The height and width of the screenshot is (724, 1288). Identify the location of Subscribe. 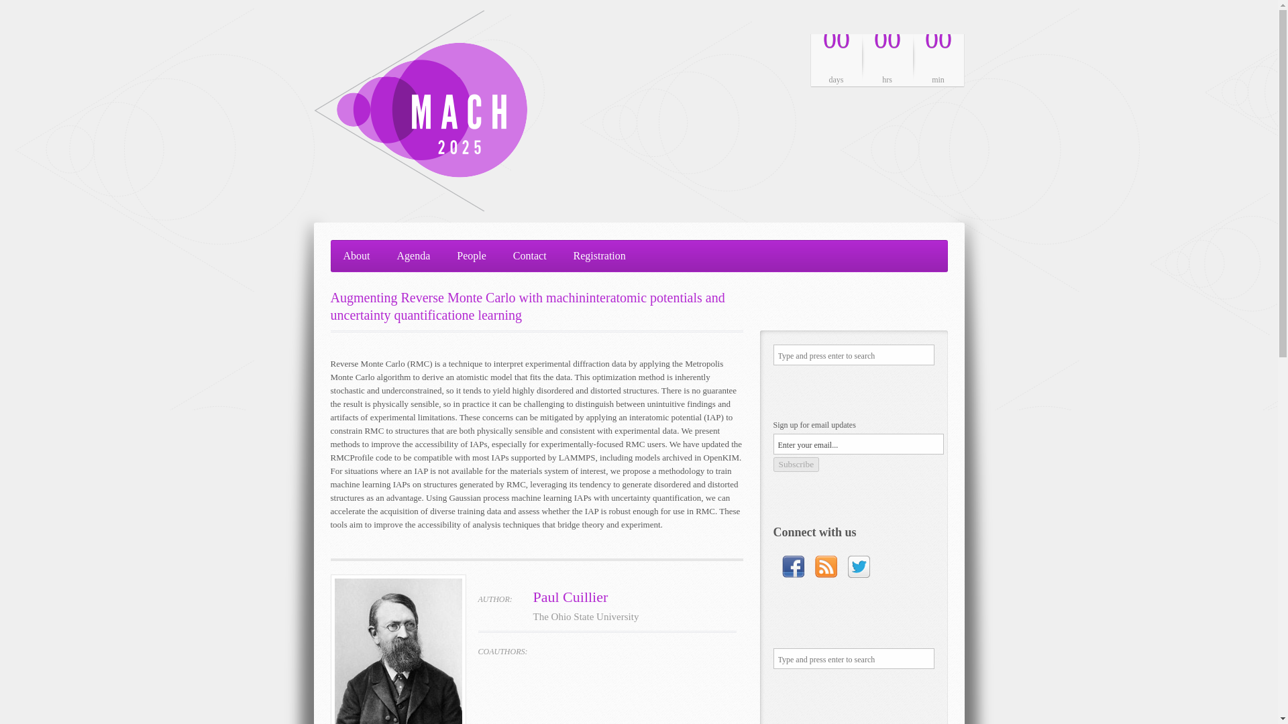
(796, 464).